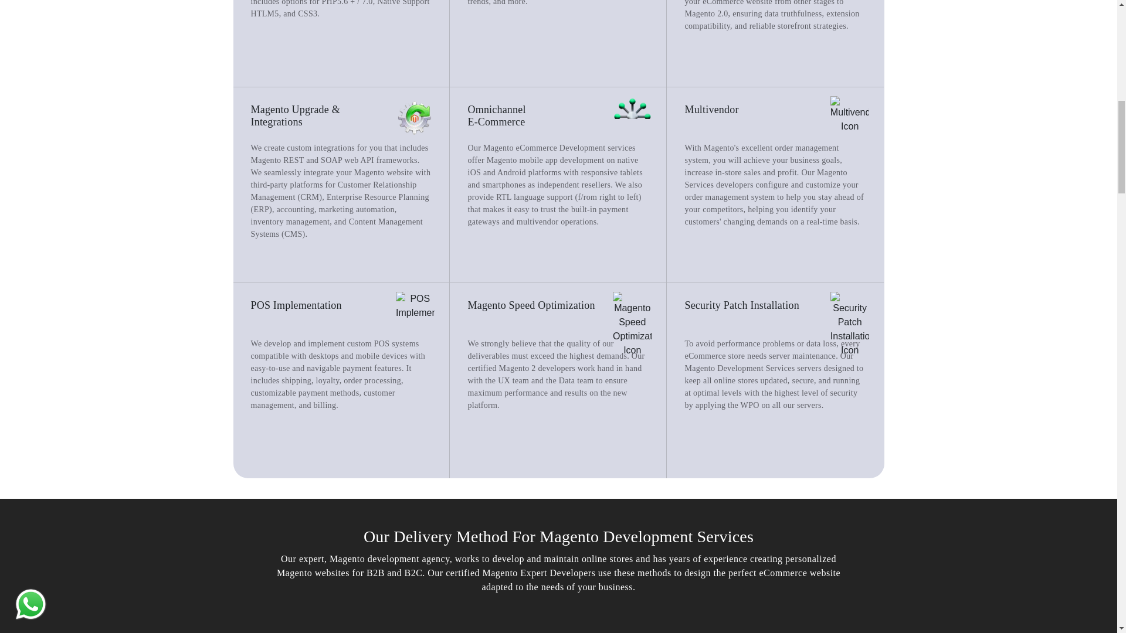 Image resolution: width=1126 pixels, height=633 pixels. I want to click on Multivendor Icon, so click(850, 115).